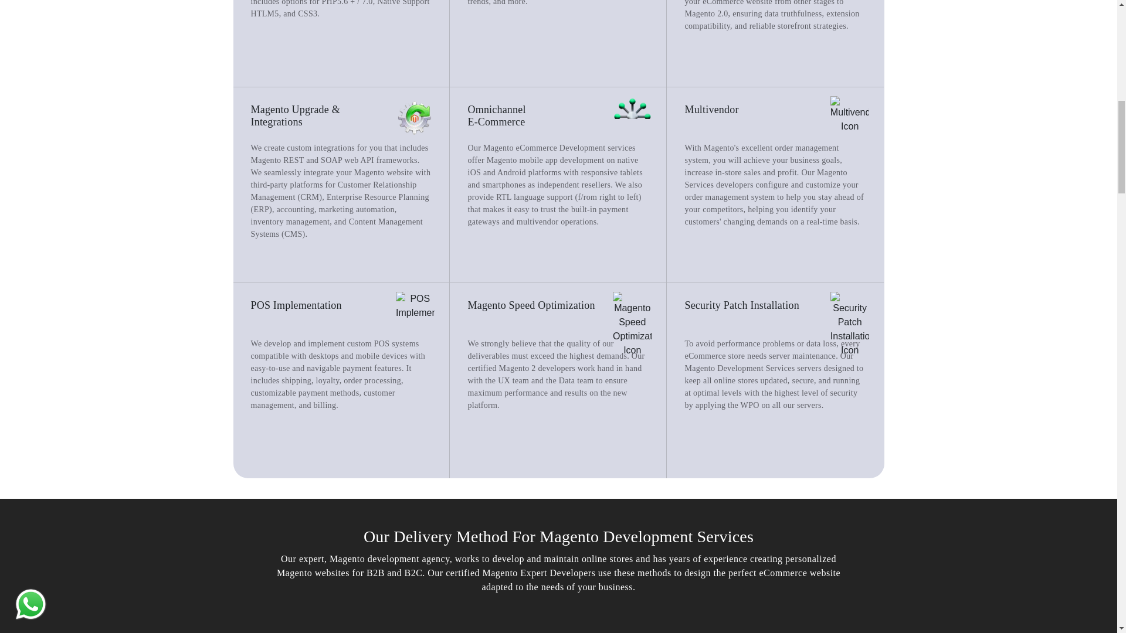 Image resolution: width=1126 pixels, height=633 pixels. I want to click on Multivendor Icon, so click(850, 115).